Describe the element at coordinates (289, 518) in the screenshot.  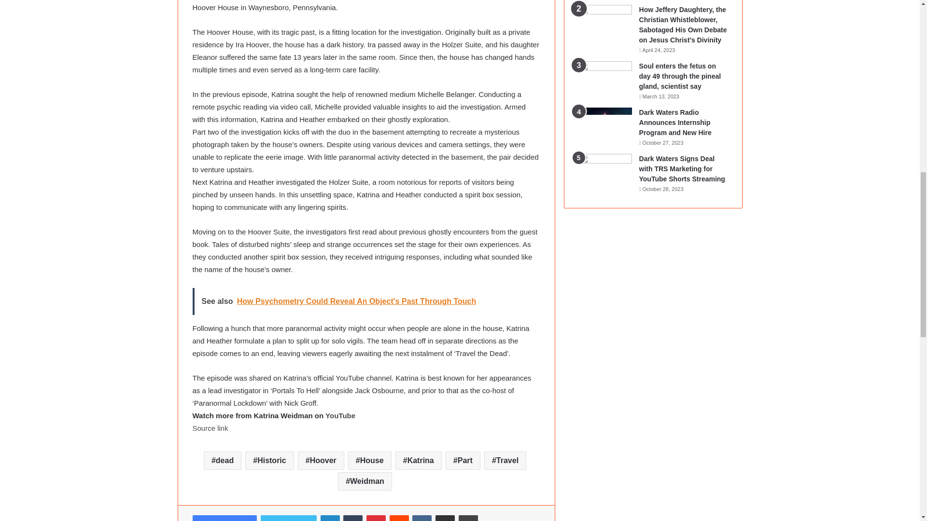
I see `Twitter` at that location.